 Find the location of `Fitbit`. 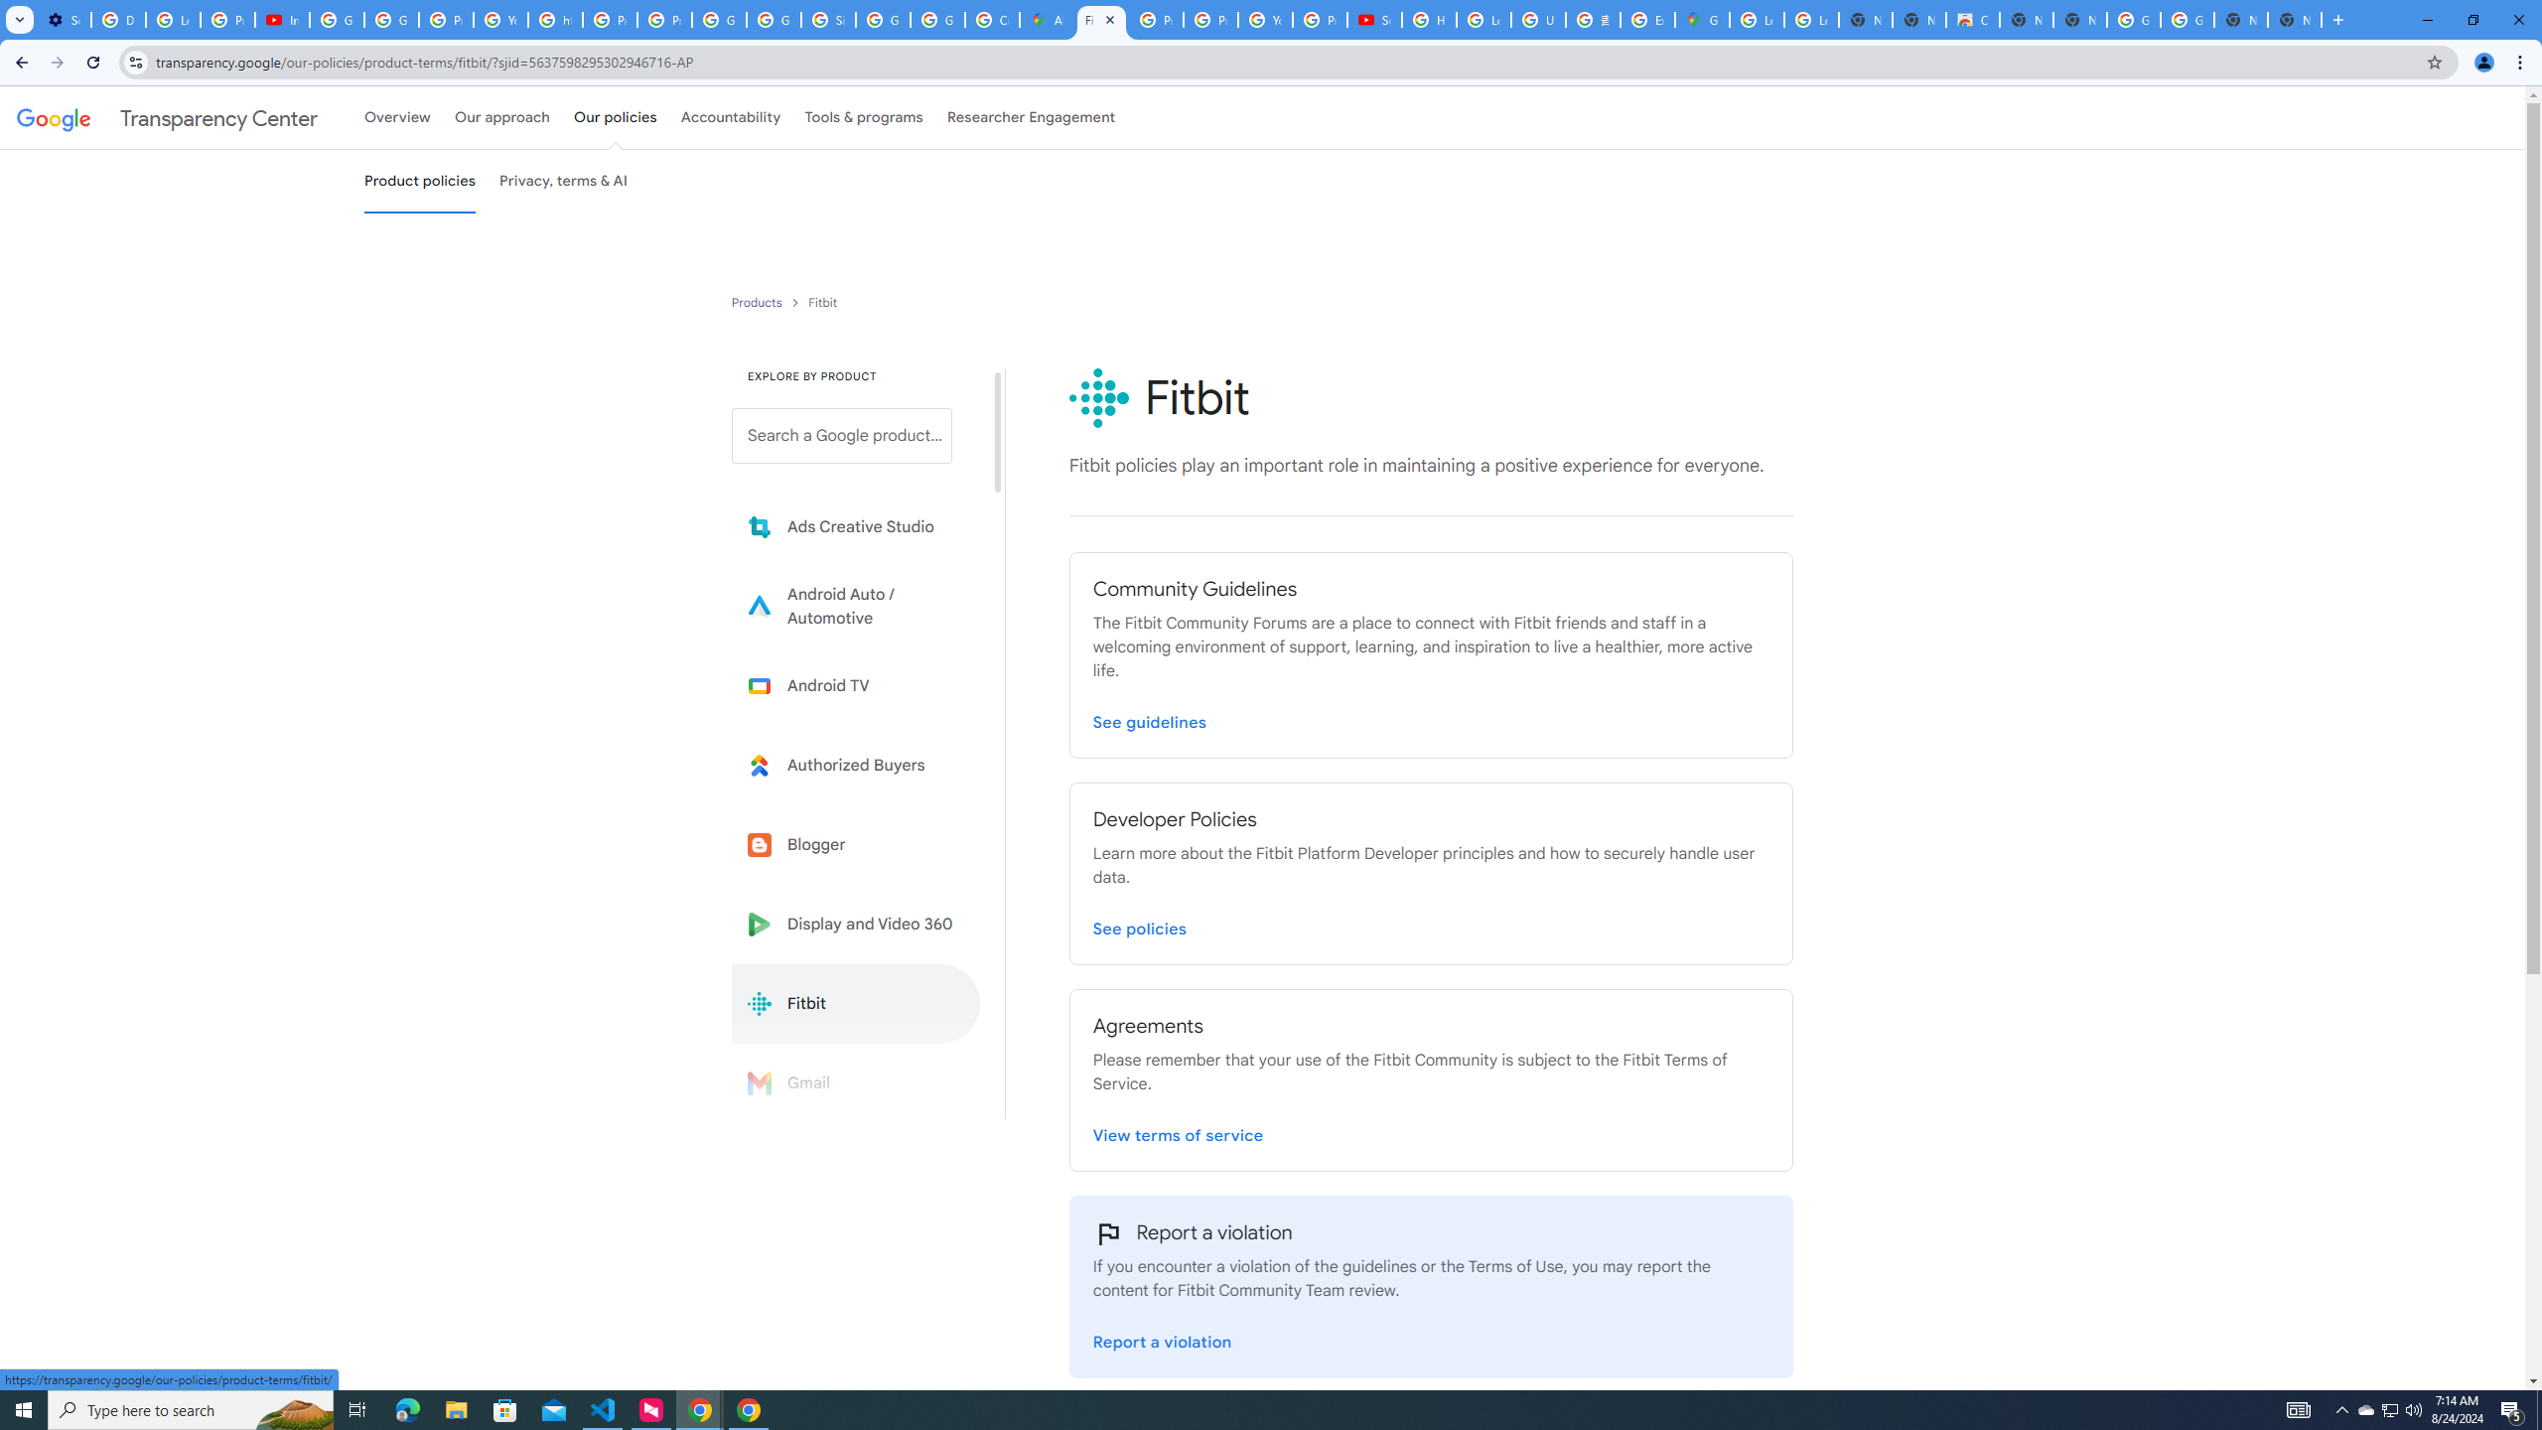

Fitbit is located at coordinates (856, 1003).